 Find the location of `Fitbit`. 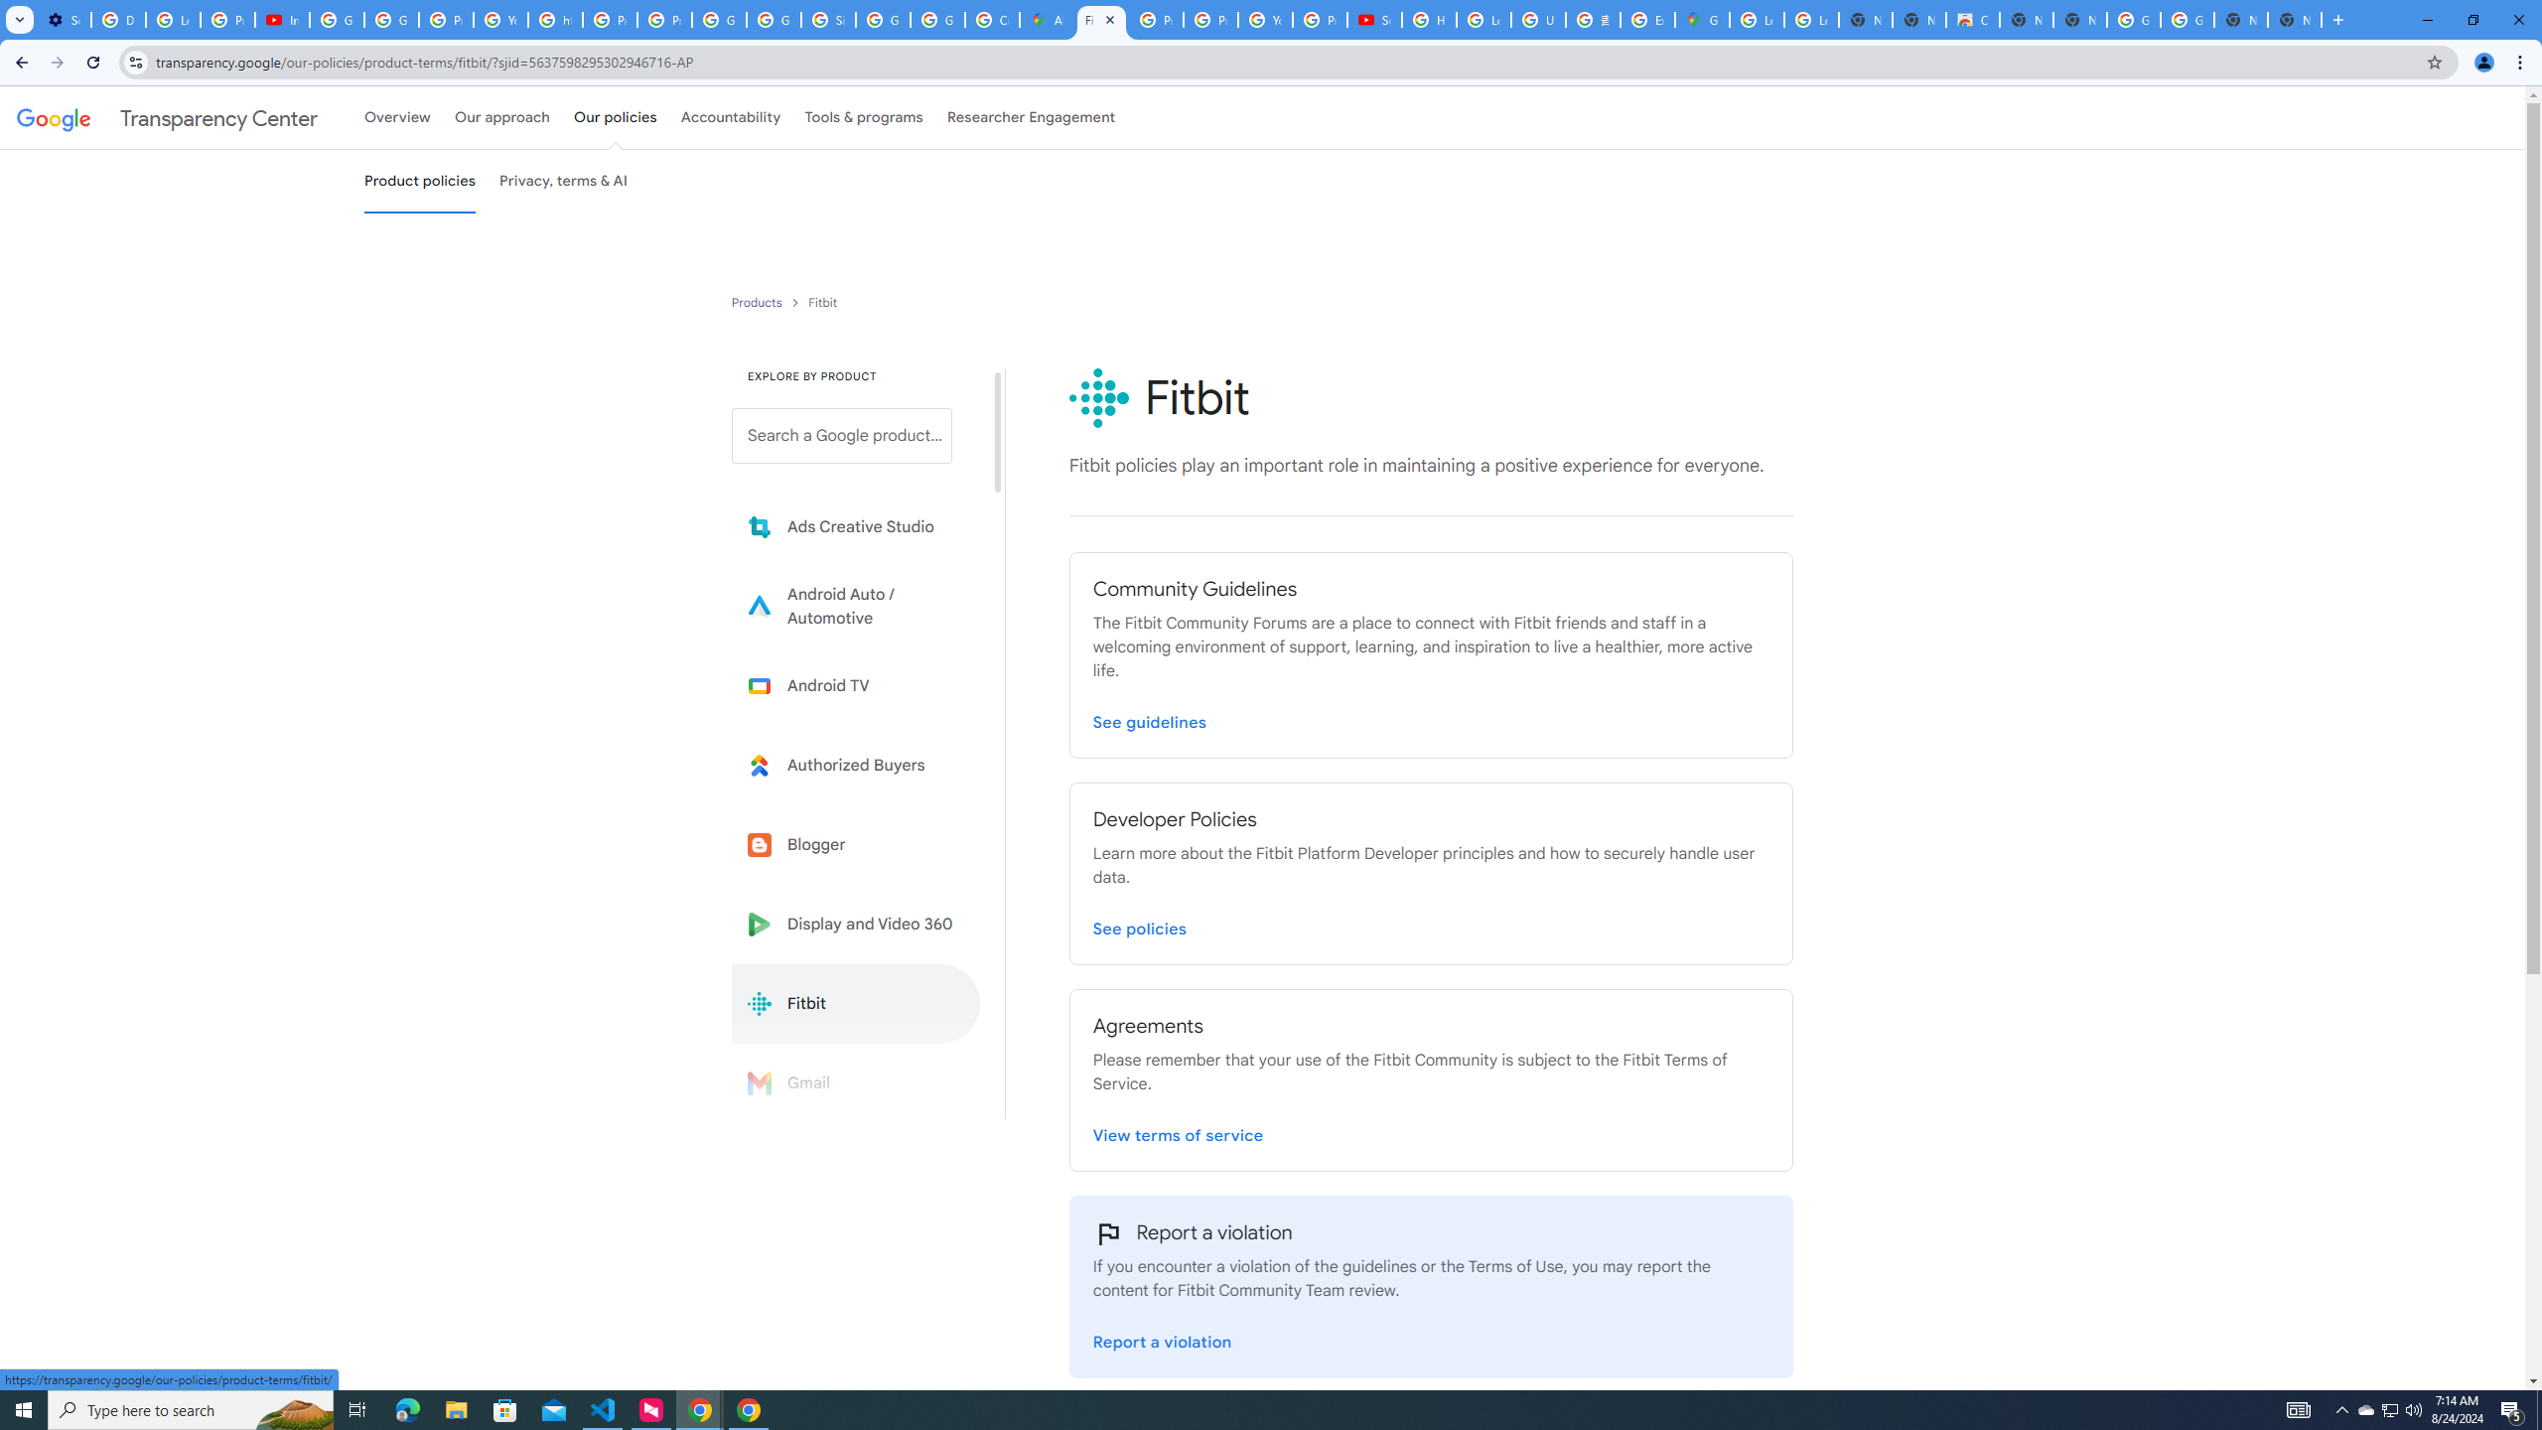

Fitbit is located at coordinates (856, 1003).